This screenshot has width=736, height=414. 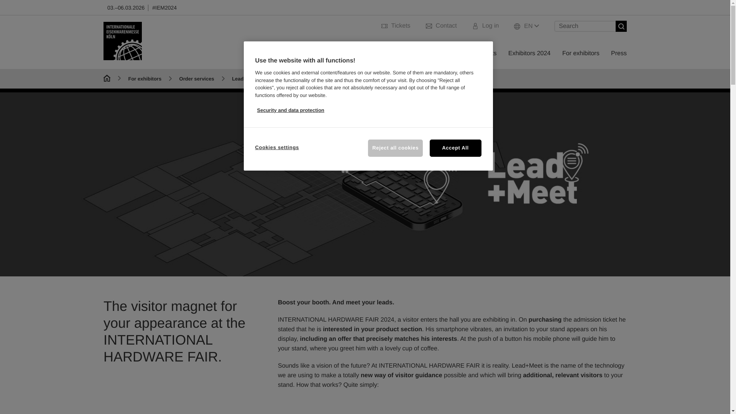 I want to click on Events, so click(x=487, y=53).